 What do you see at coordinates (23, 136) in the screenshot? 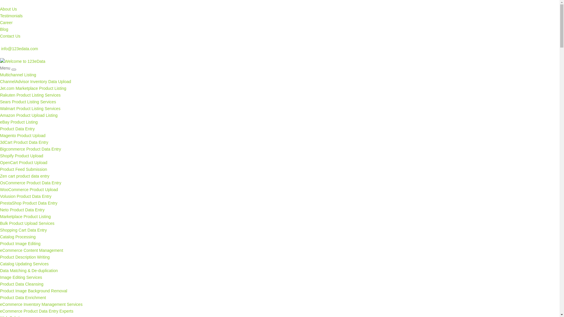
I see `Magento Product Upload` at bounding box center [23, 136].